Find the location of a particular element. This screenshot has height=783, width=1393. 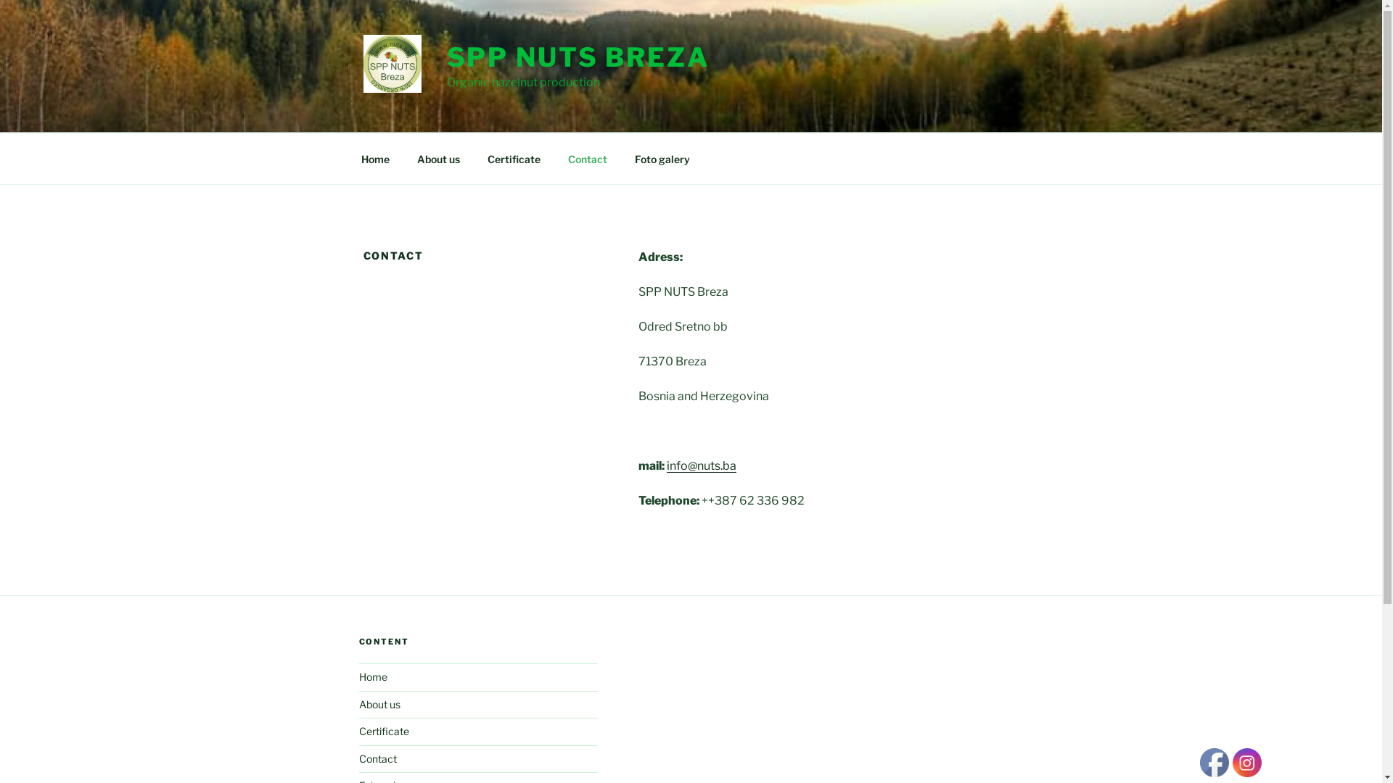

About us is located at coordinates (439, 158).